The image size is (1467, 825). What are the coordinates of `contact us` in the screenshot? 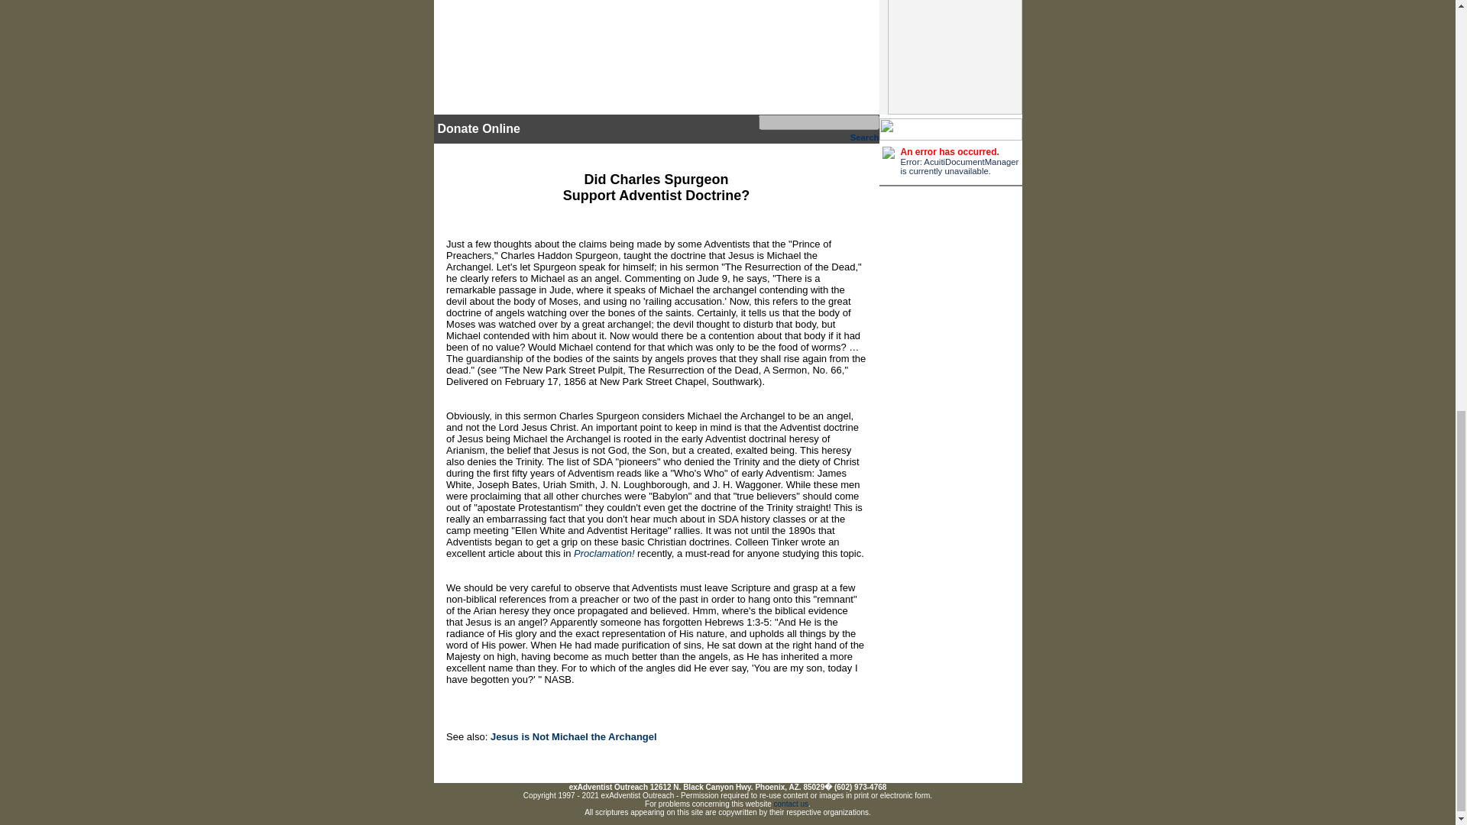 It's located at (792, 804).